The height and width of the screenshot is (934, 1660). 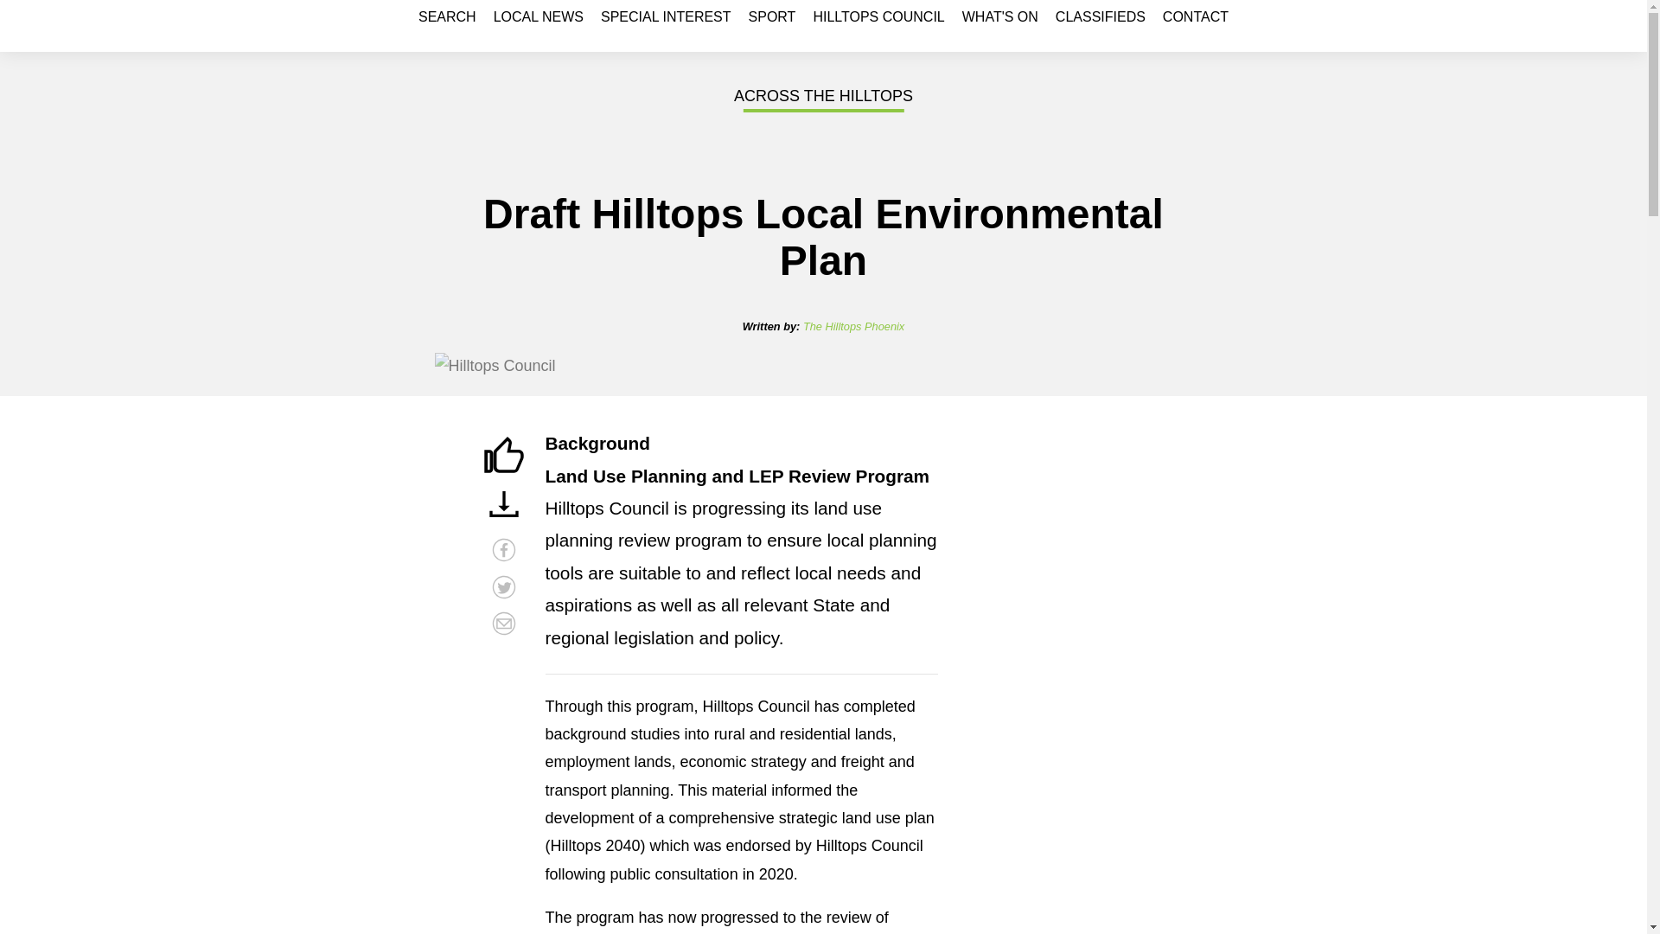 What do you see at coordinates (854, 326) in the screenshot?
I see `The Hilltops Phoenix` at bounding box center [854, 326].